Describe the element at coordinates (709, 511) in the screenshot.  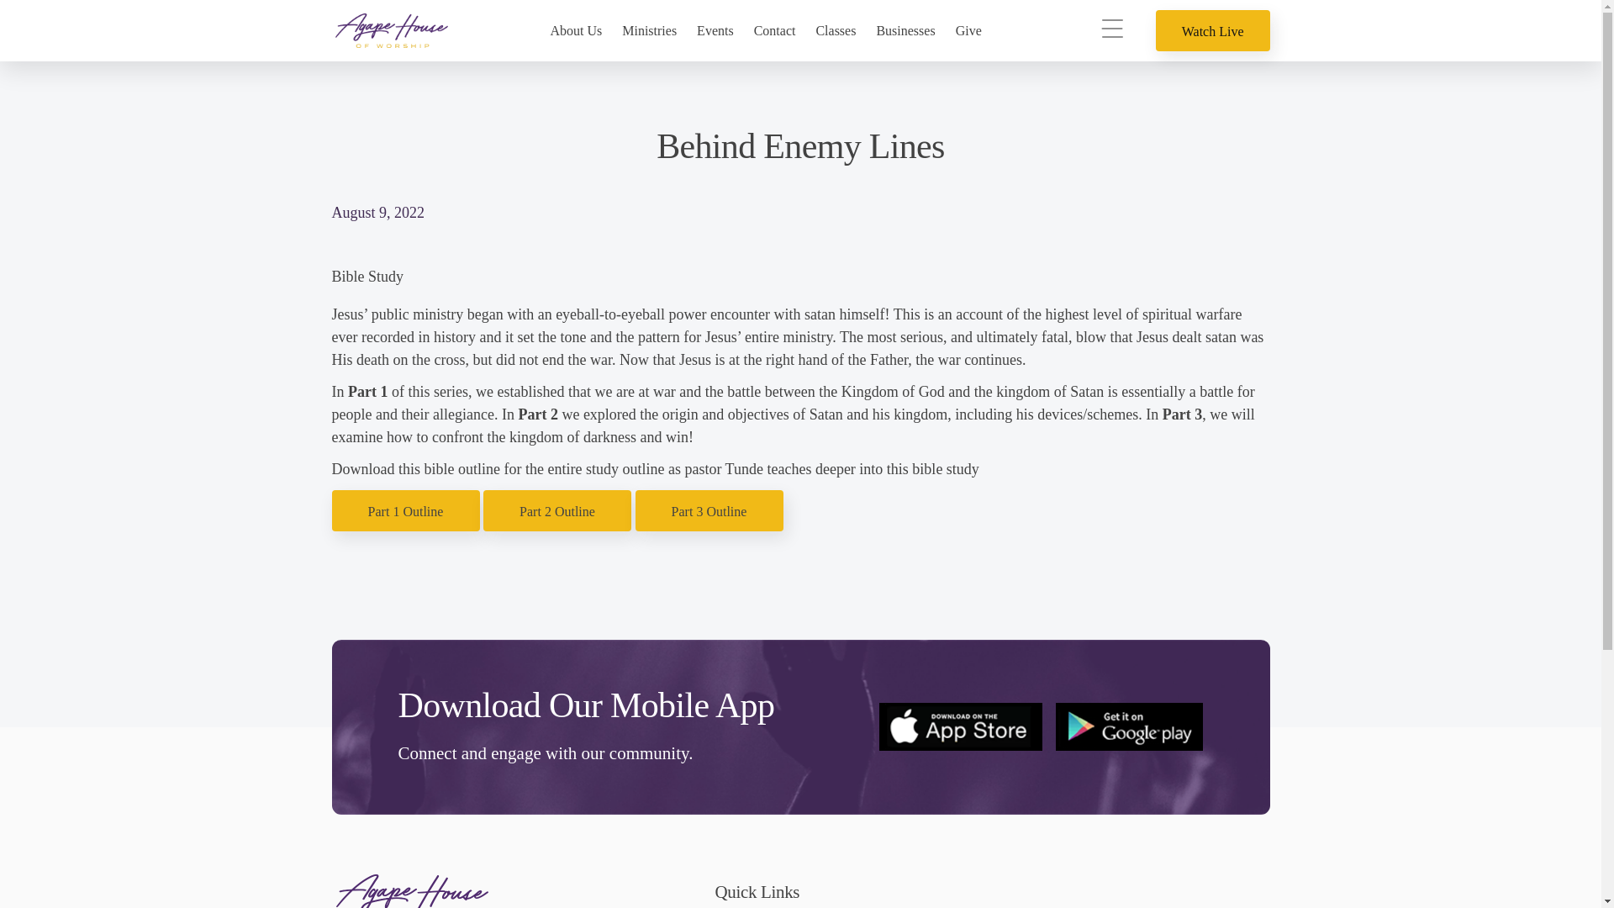
I see `Part 3 Outline` at that location.